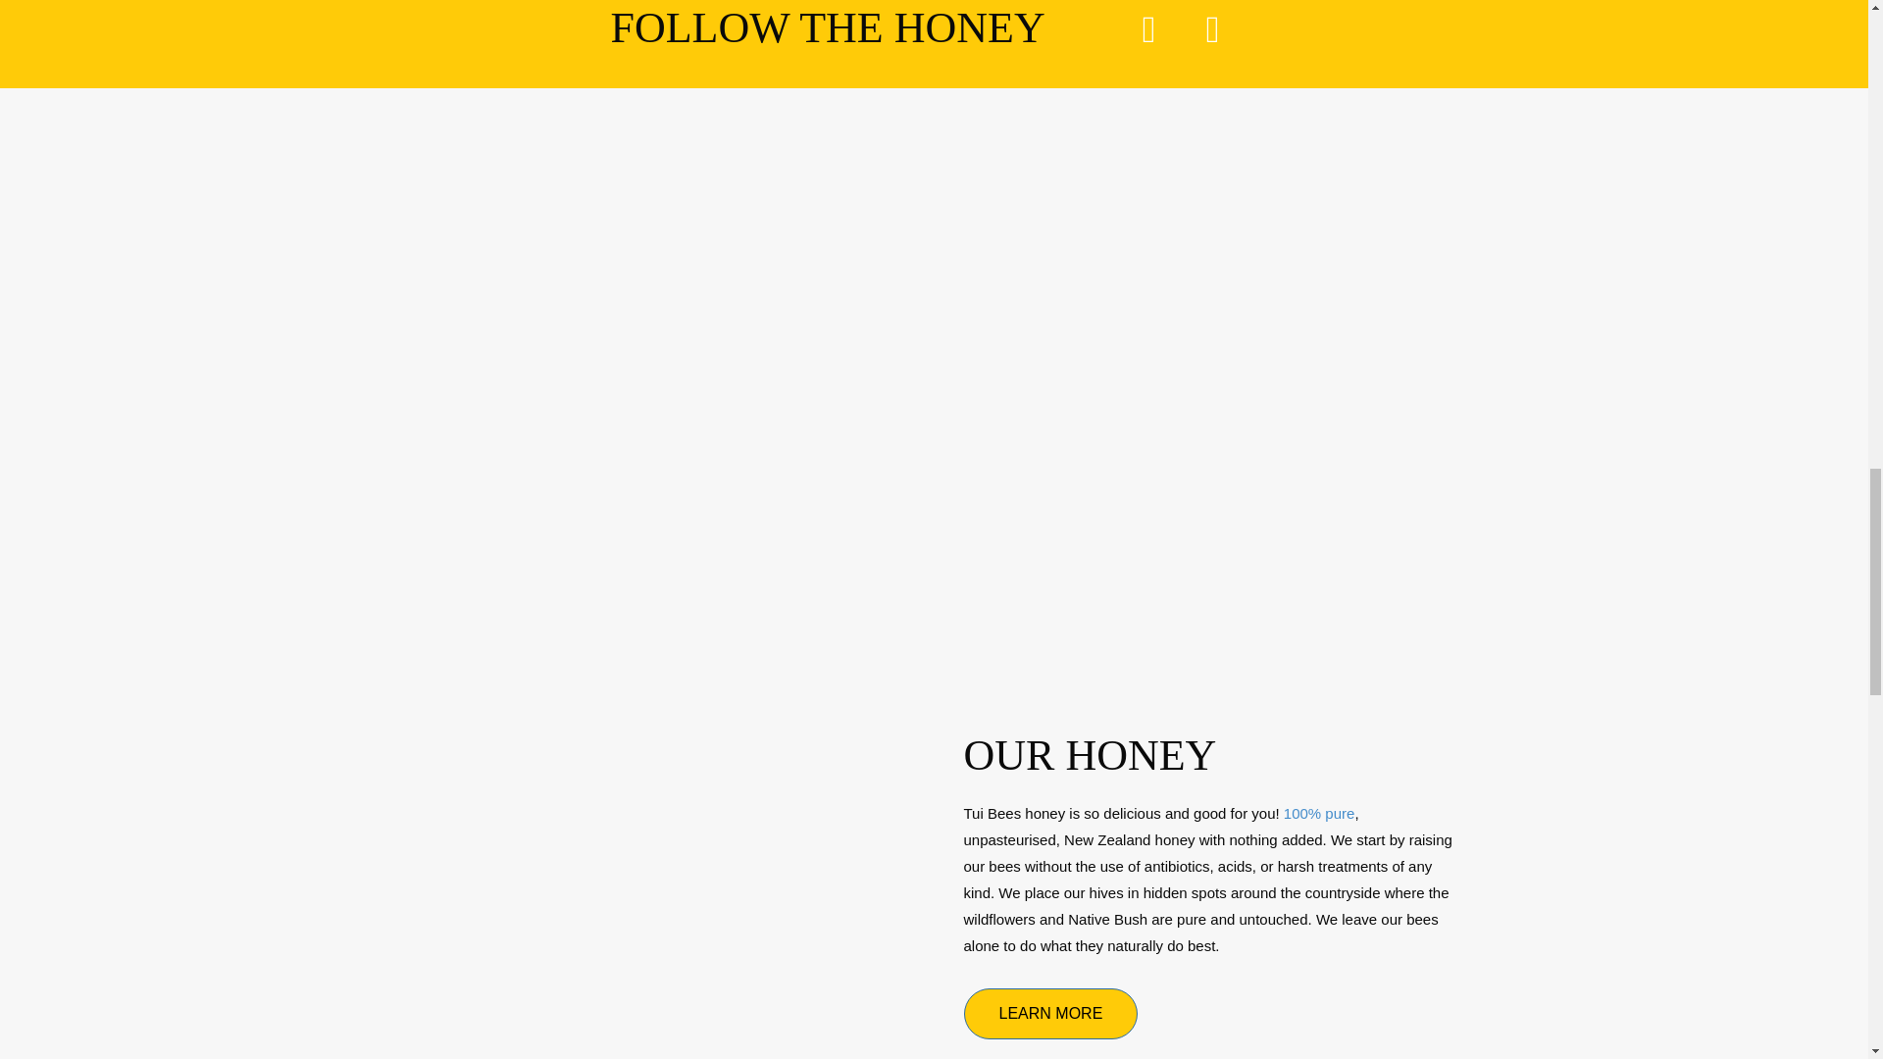  Describe the element at coordinates (1149, 29) in the screenshot. I see `Facebook` at that location.